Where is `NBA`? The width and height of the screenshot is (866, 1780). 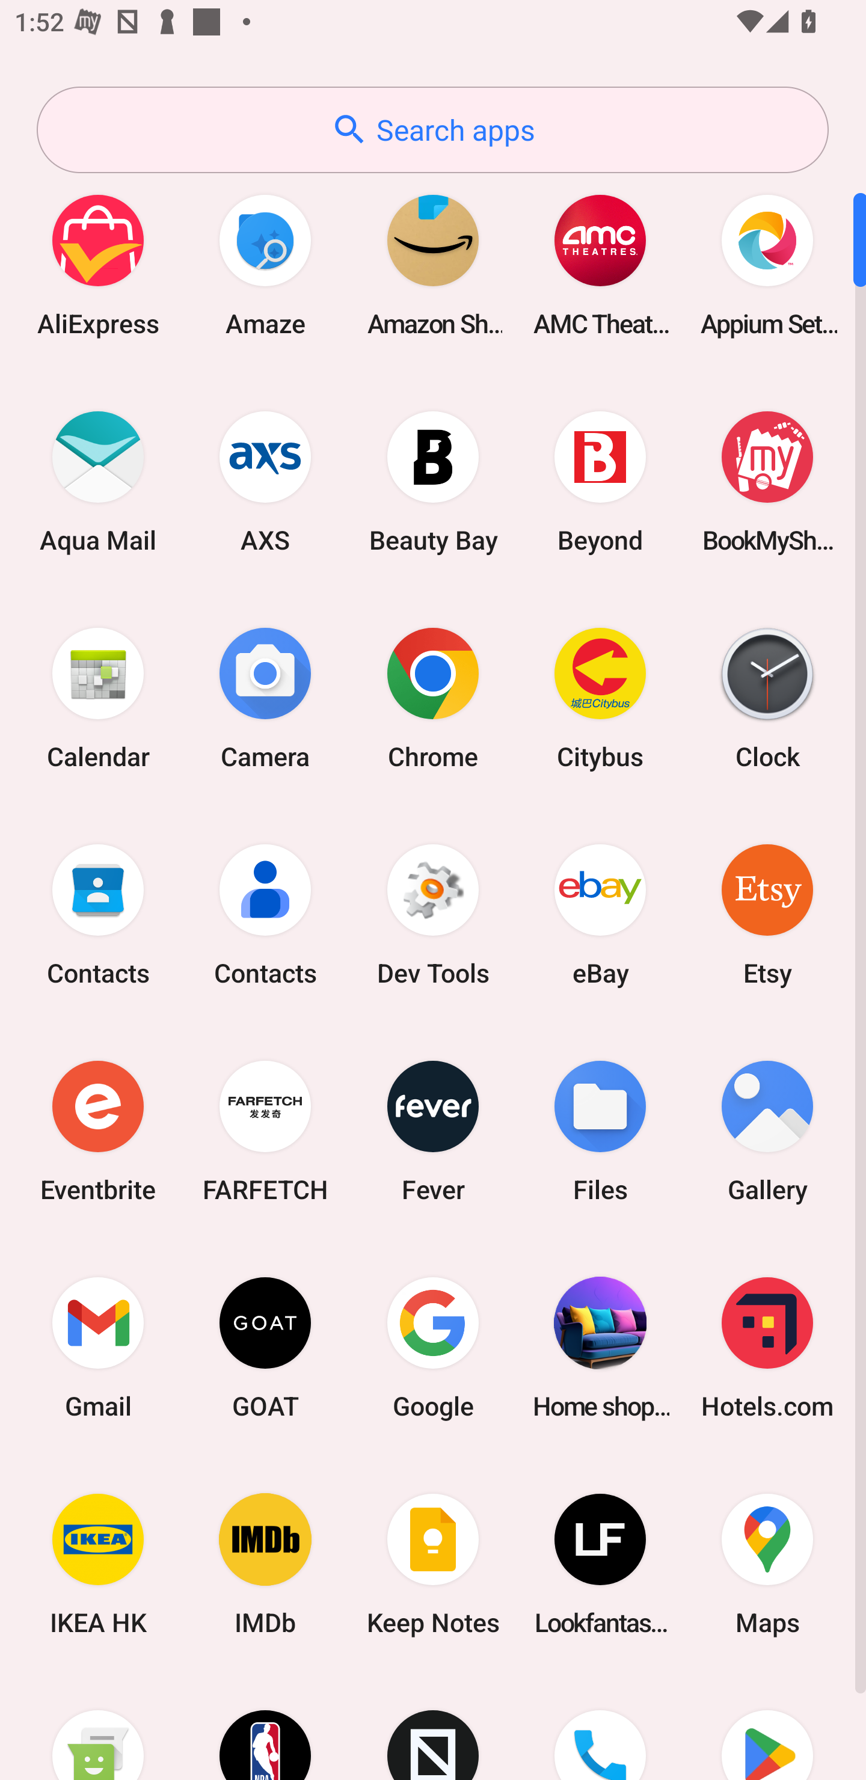 NBA is located at coordinates (265, 1726).